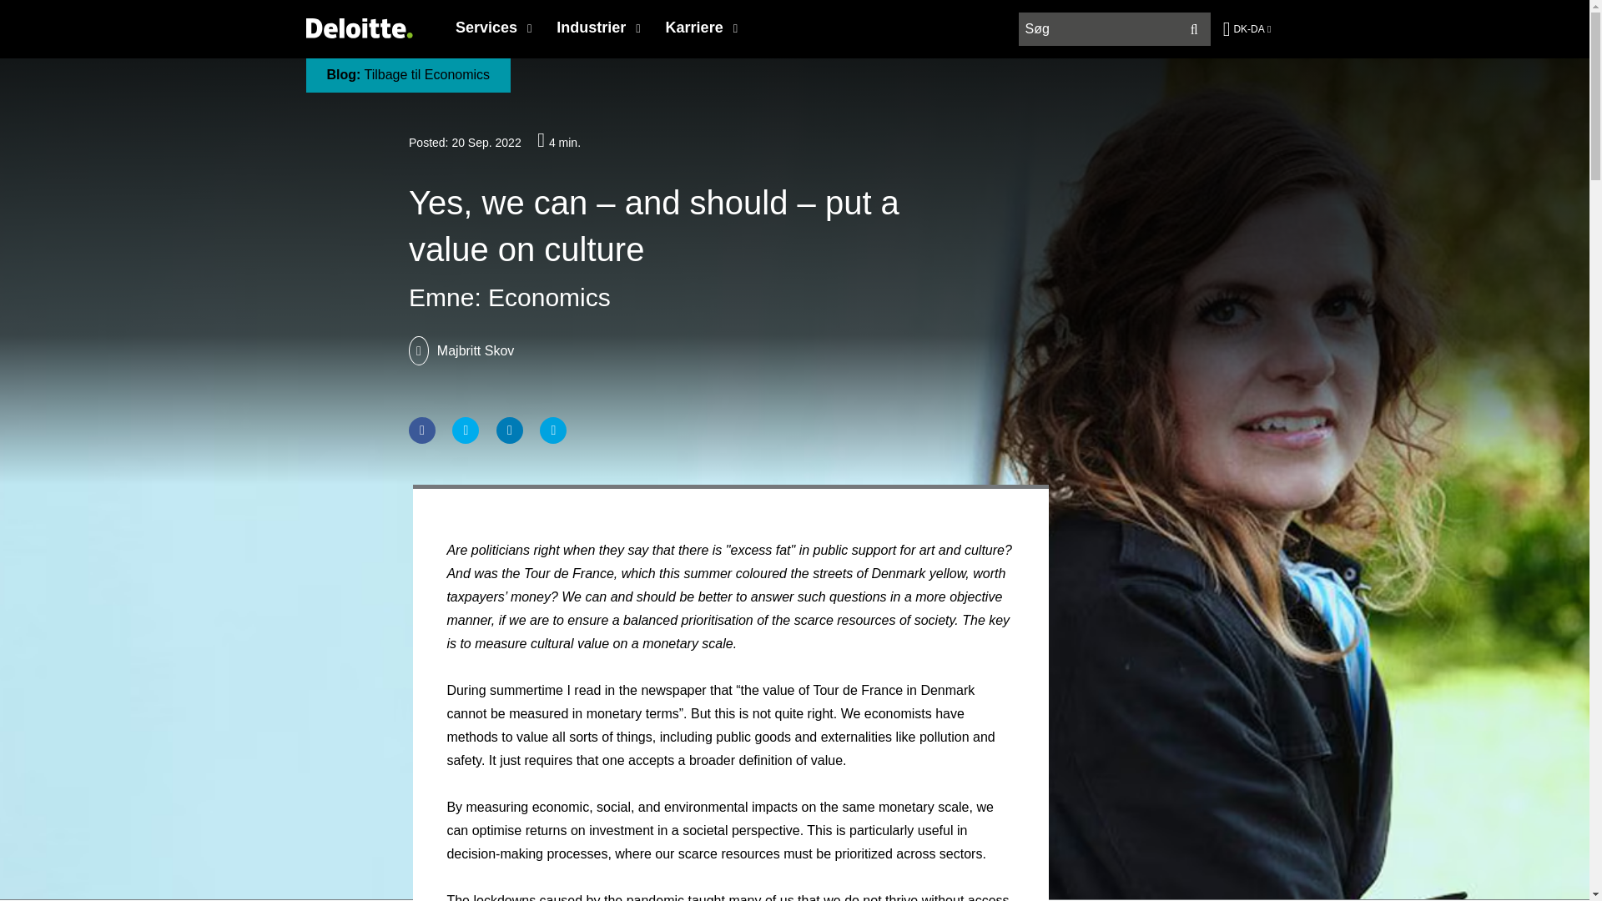  I want to click on Share via Email, so click(553, 430).